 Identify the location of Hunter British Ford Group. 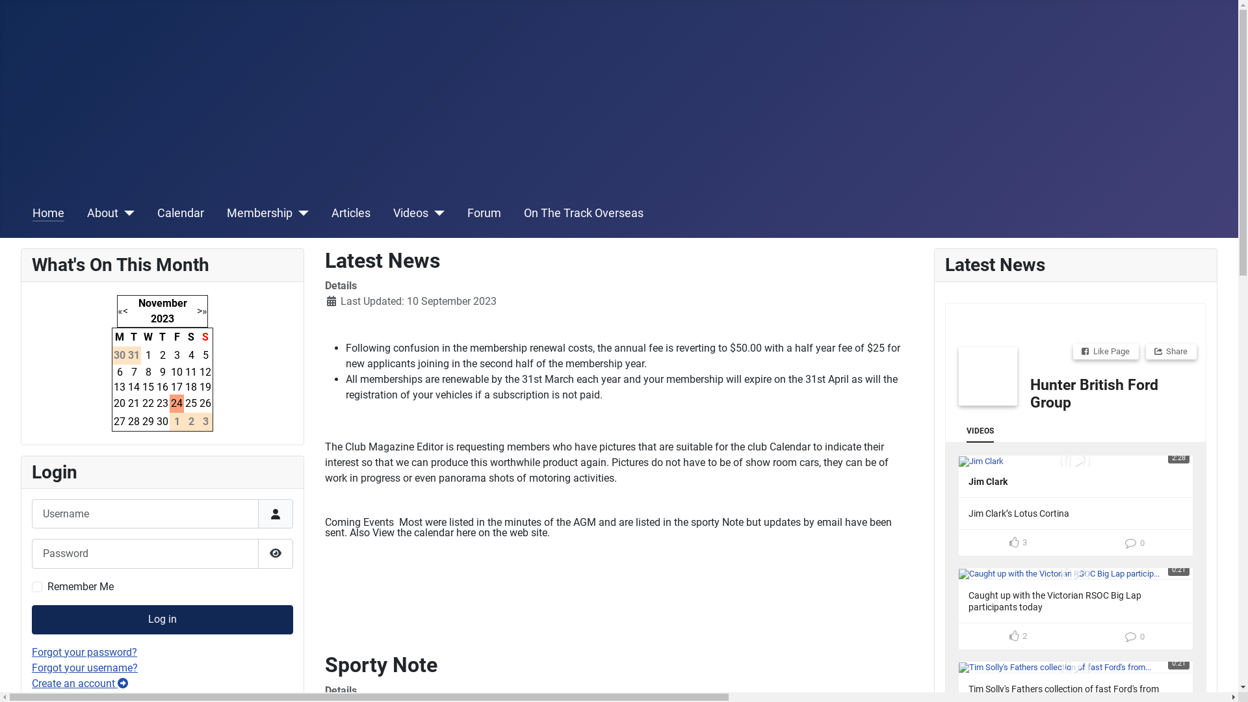
(1095, 394).